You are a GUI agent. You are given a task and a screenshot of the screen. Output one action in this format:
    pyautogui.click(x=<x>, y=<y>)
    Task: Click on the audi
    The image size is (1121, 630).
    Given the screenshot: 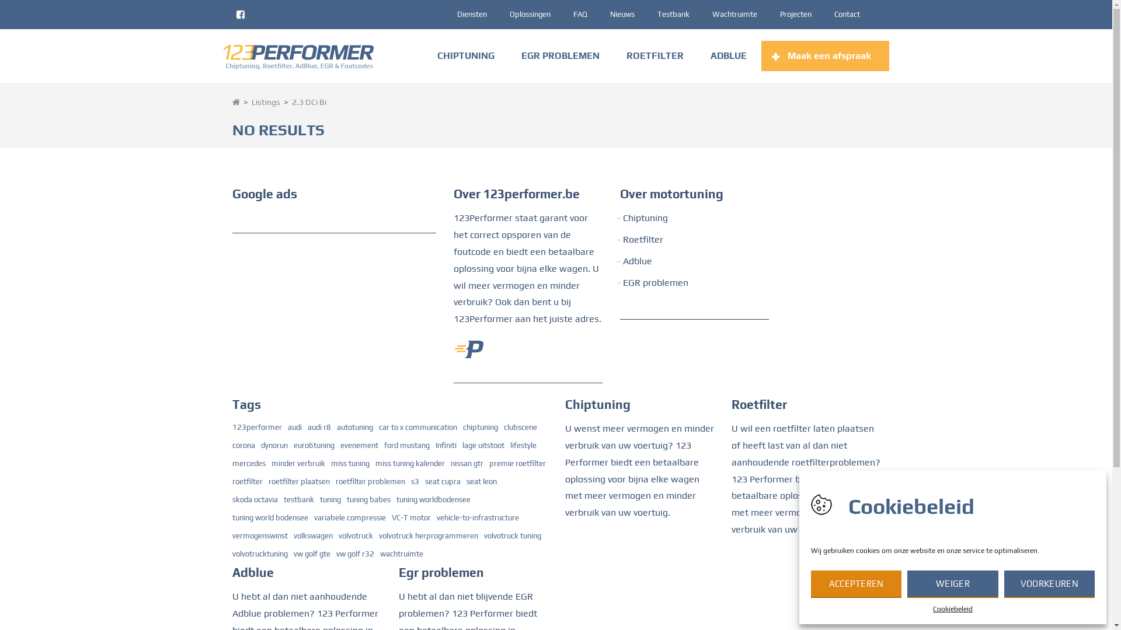 What is the action you would take?
    pyautogui.click(x=294, y=428)
    